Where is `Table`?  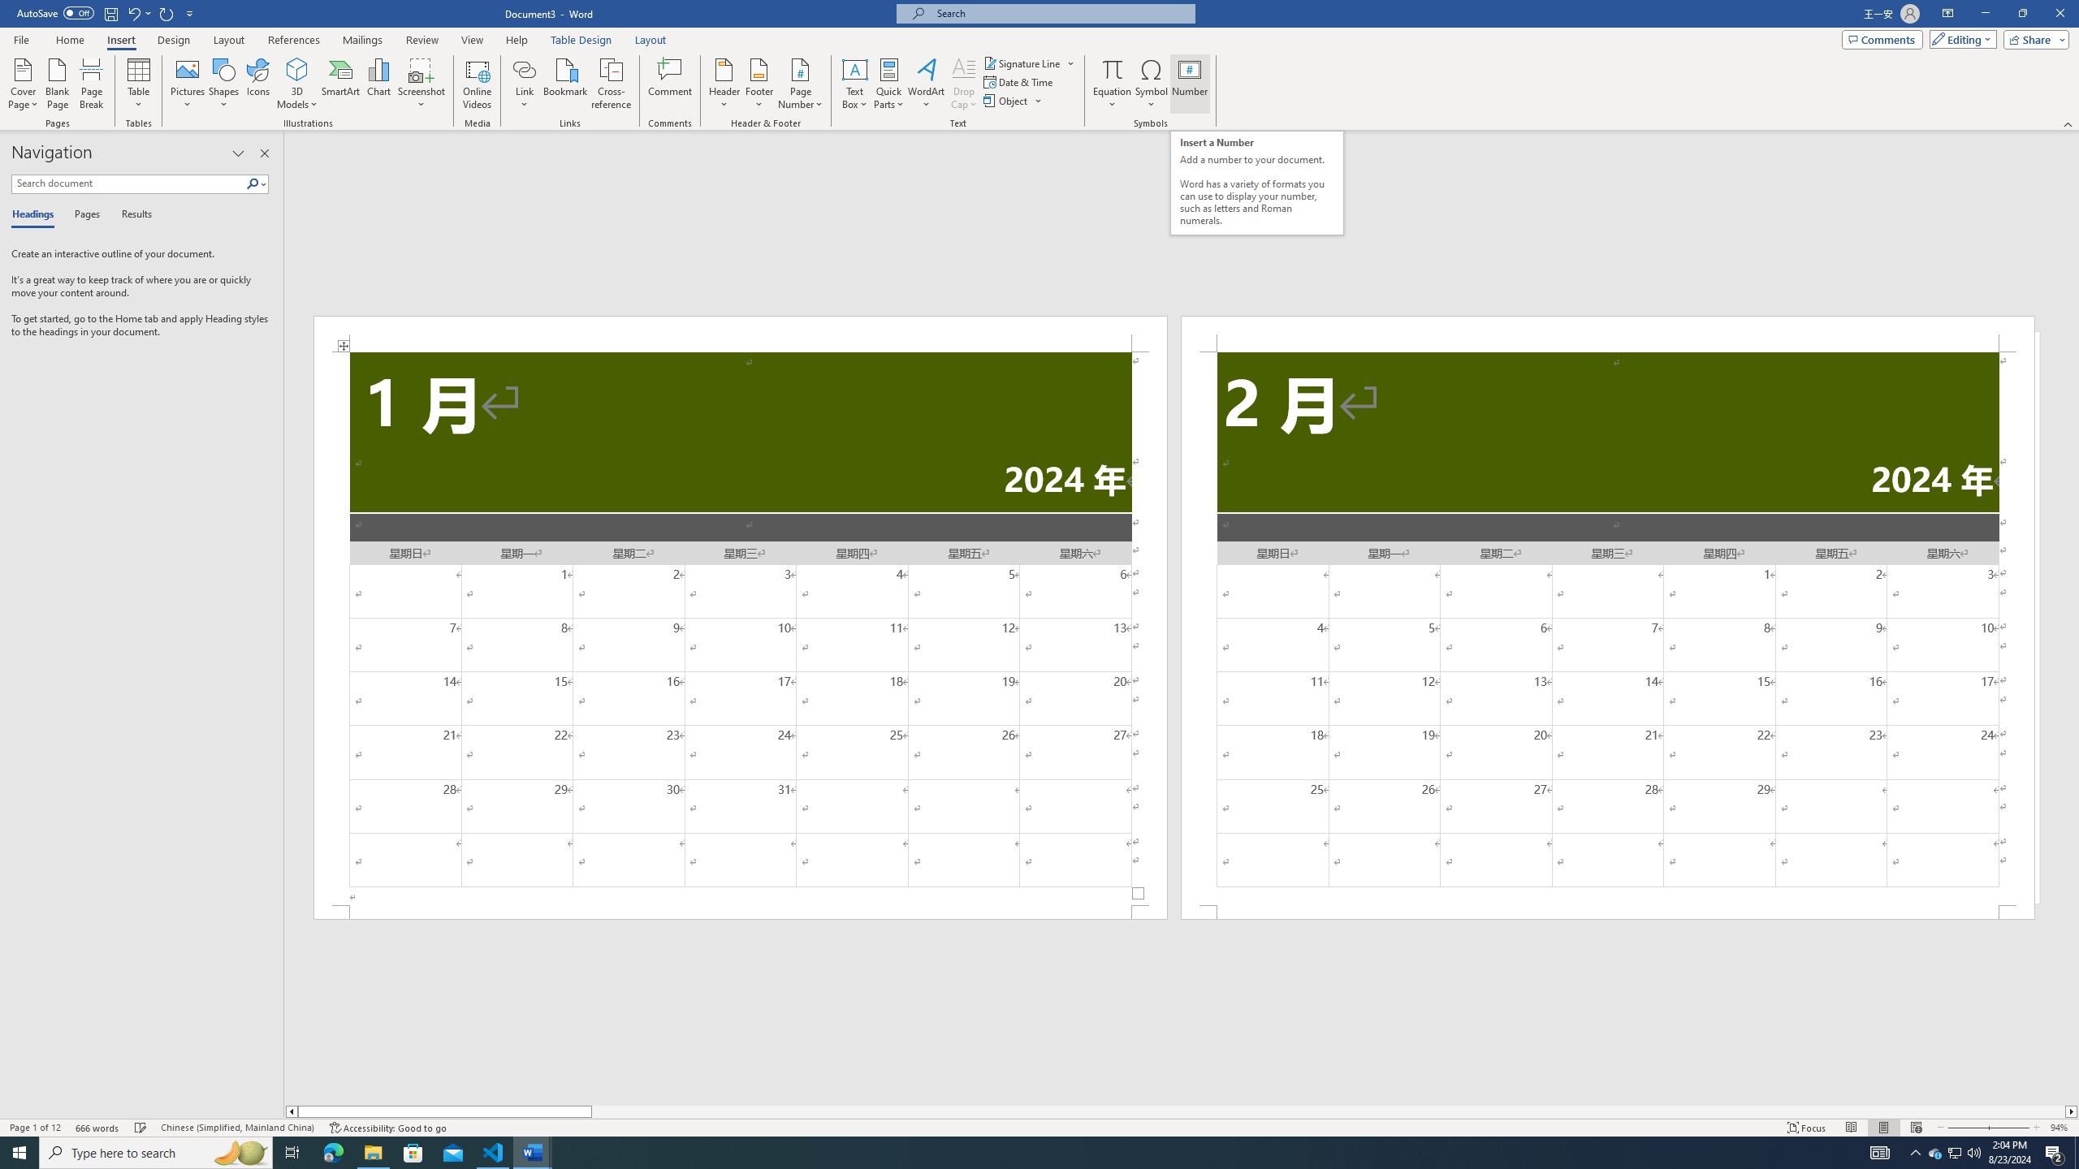
Table is located at coordinates (140, 84).